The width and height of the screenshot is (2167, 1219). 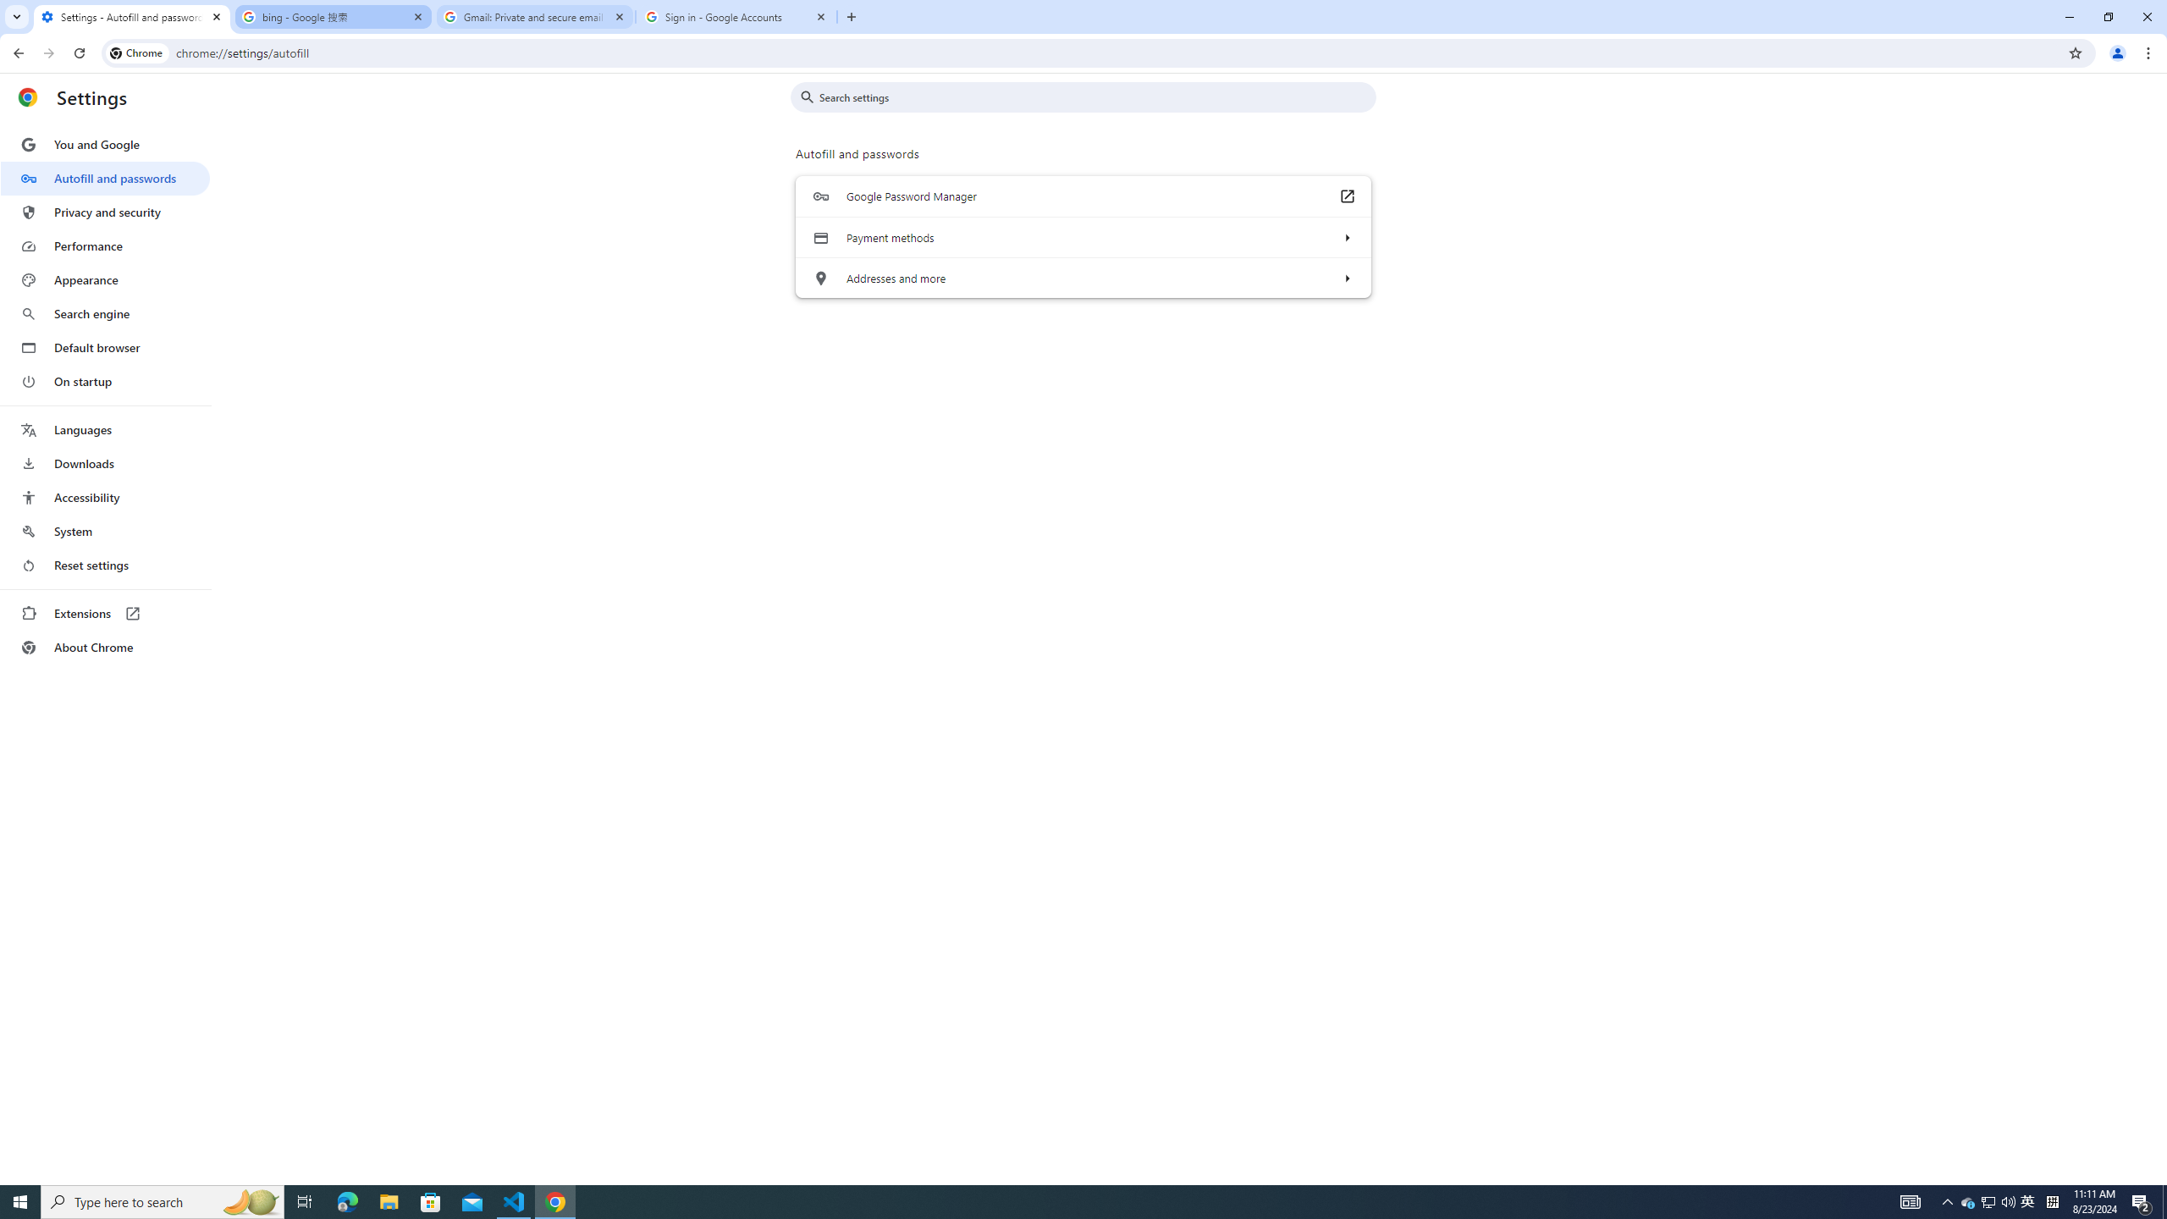 I want to click on Google, so click(x=102, y=117).